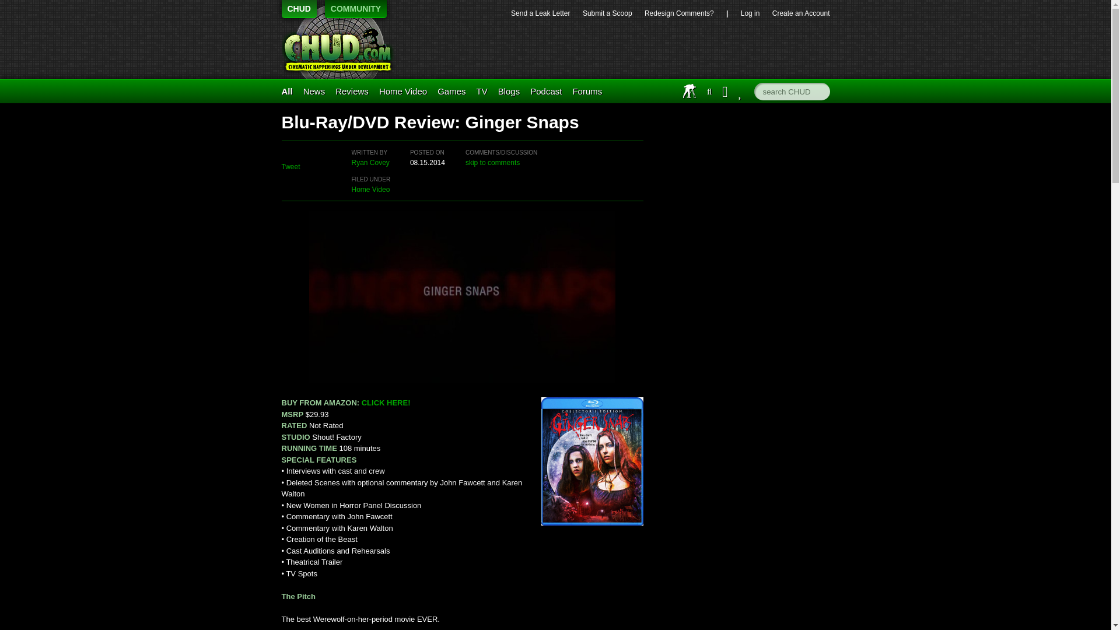 This screenshot has width=1120, height=630. Describe the element at coordinates (314, 91) in the screenshot. I see `News` at that location.